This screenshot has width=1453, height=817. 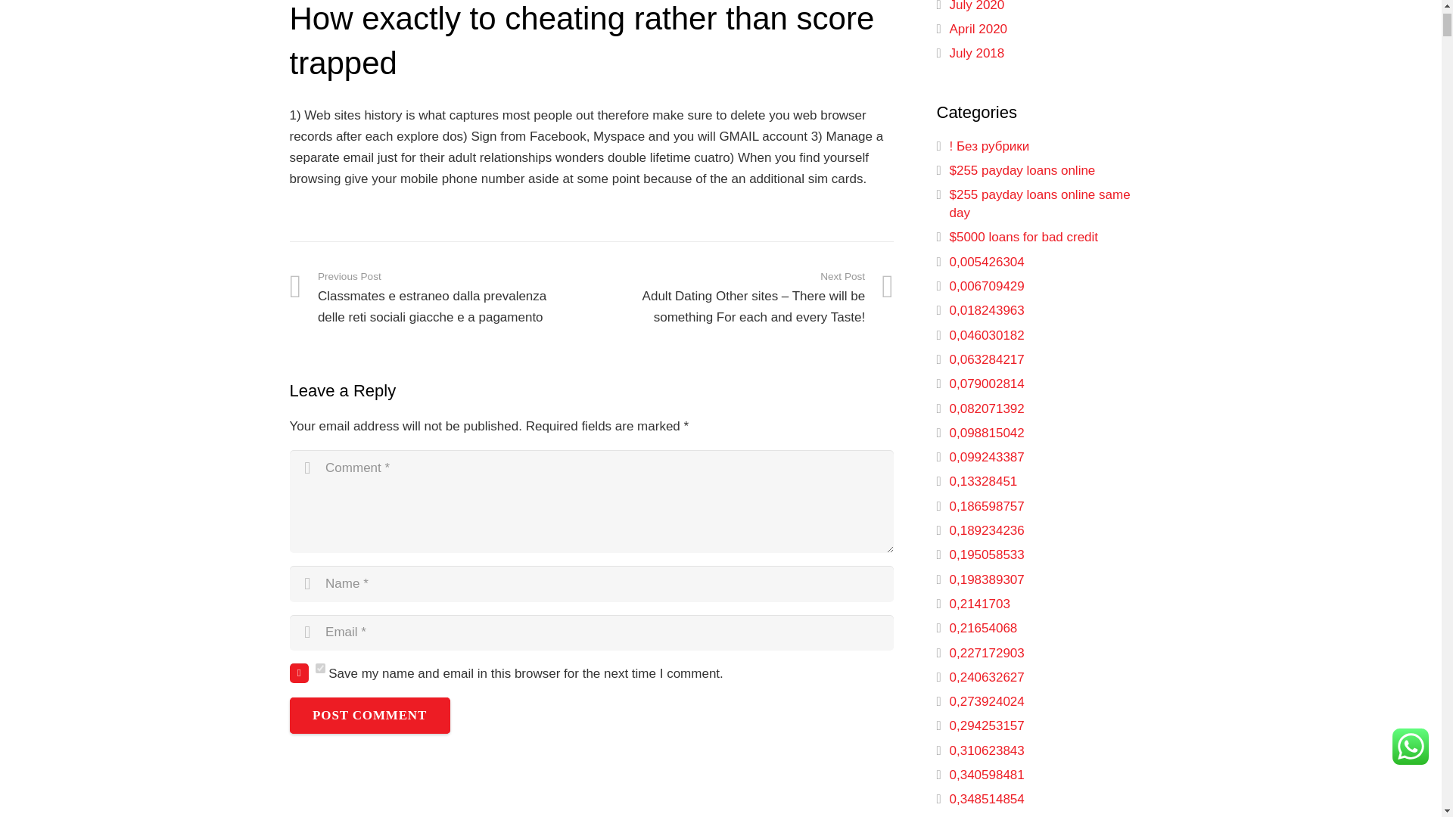 I want to click on POST COMMENT, so click(x=369, y=716).